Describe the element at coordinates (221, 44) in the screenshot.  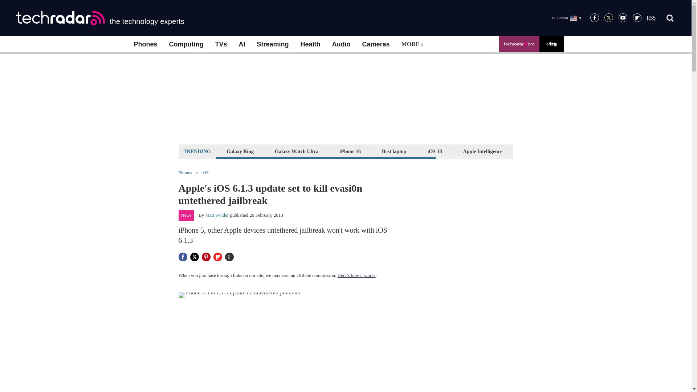
I see `TVs` at that location.